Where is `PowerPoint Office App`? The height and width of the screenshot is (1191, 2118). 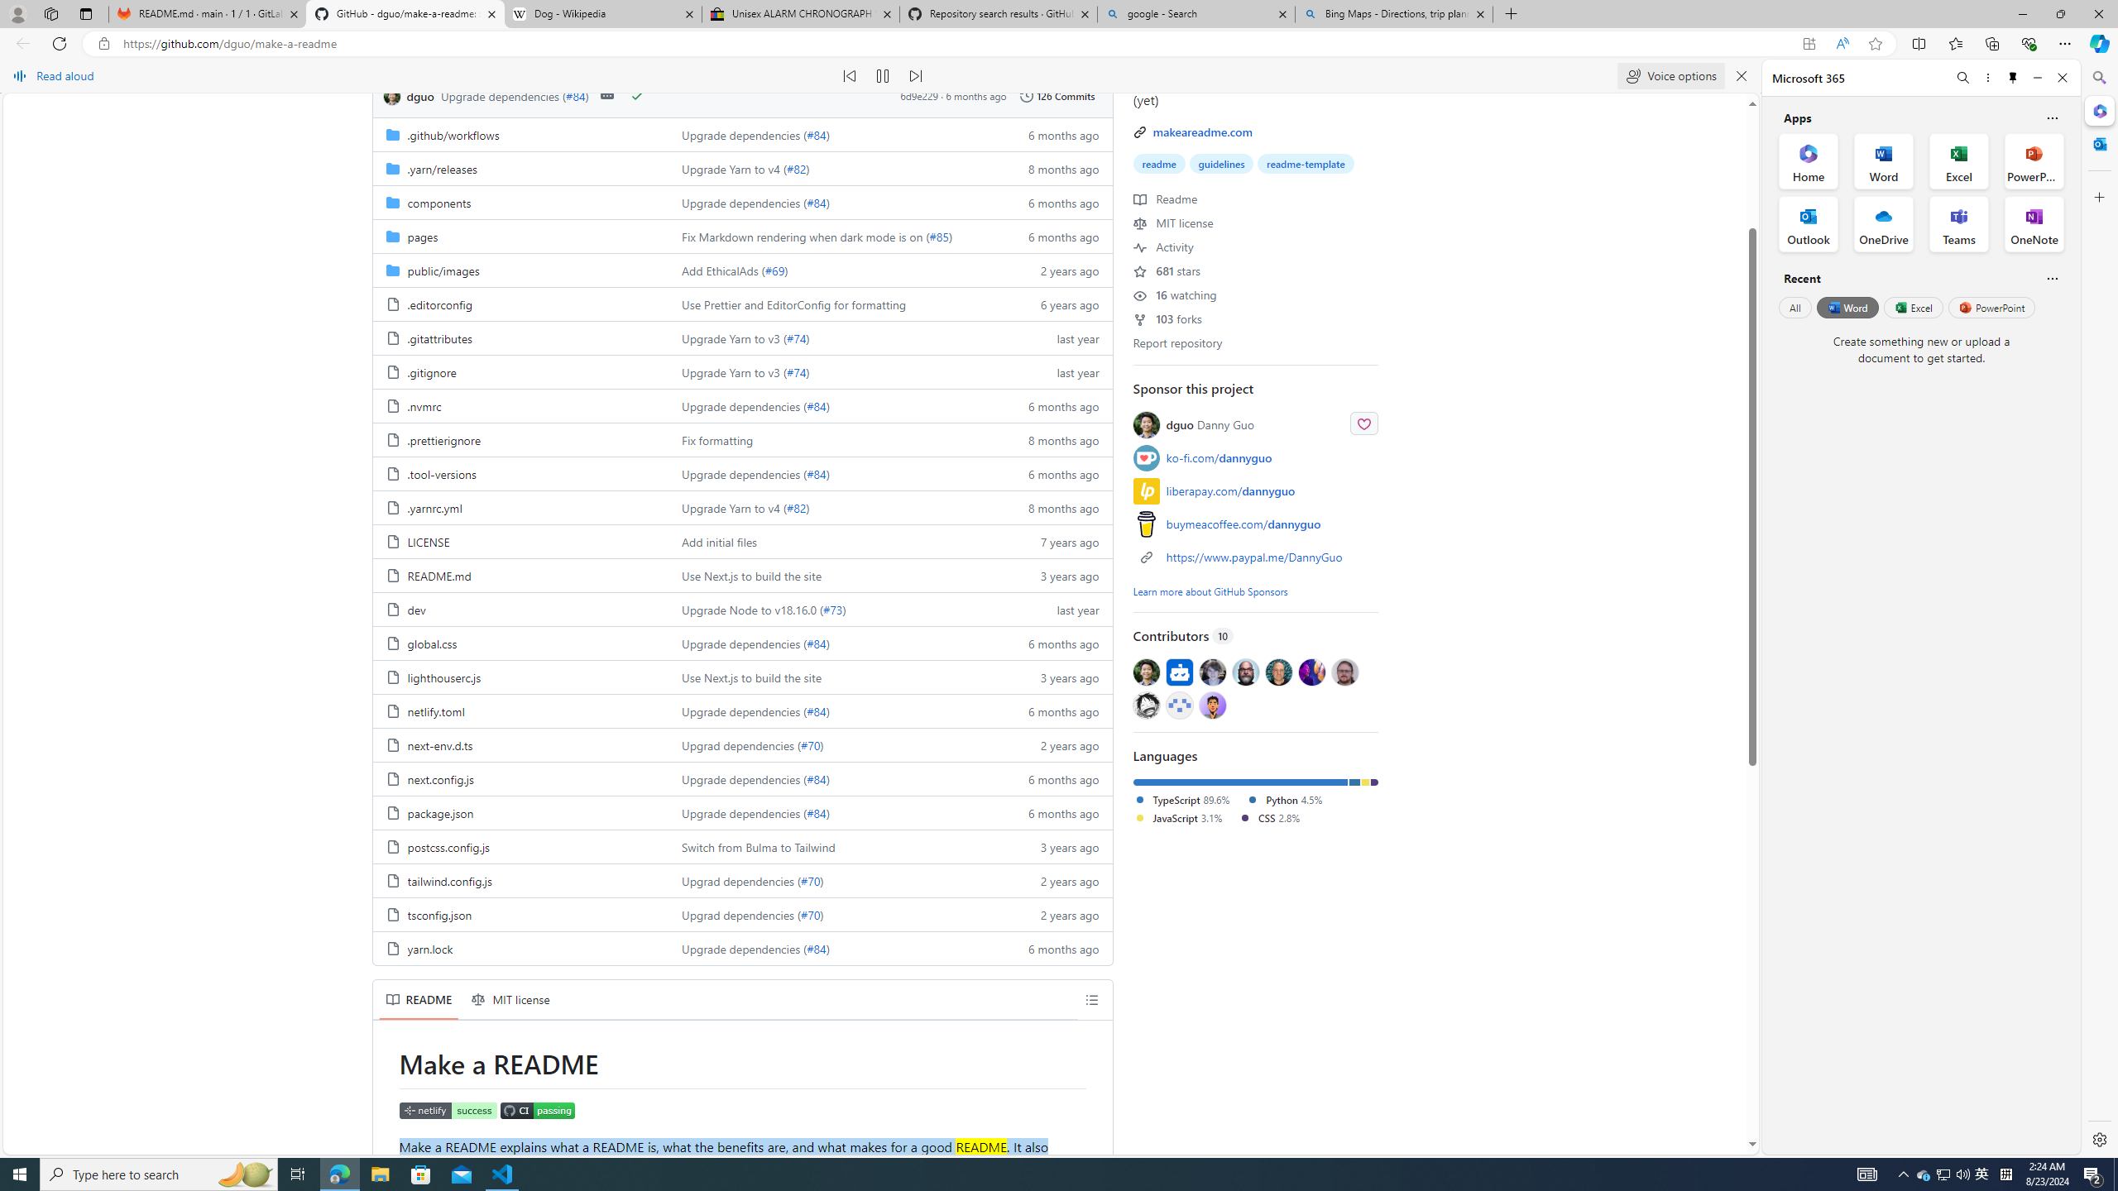
PowerPoint Office App is located at coordinates (2034, 160).